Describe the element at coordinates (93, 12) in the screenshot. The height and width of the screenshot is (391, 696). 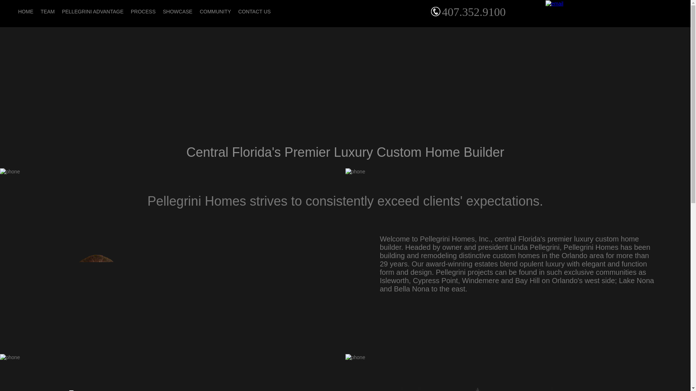
I see `PELLEGRINI ADVANTAGE` at that location.